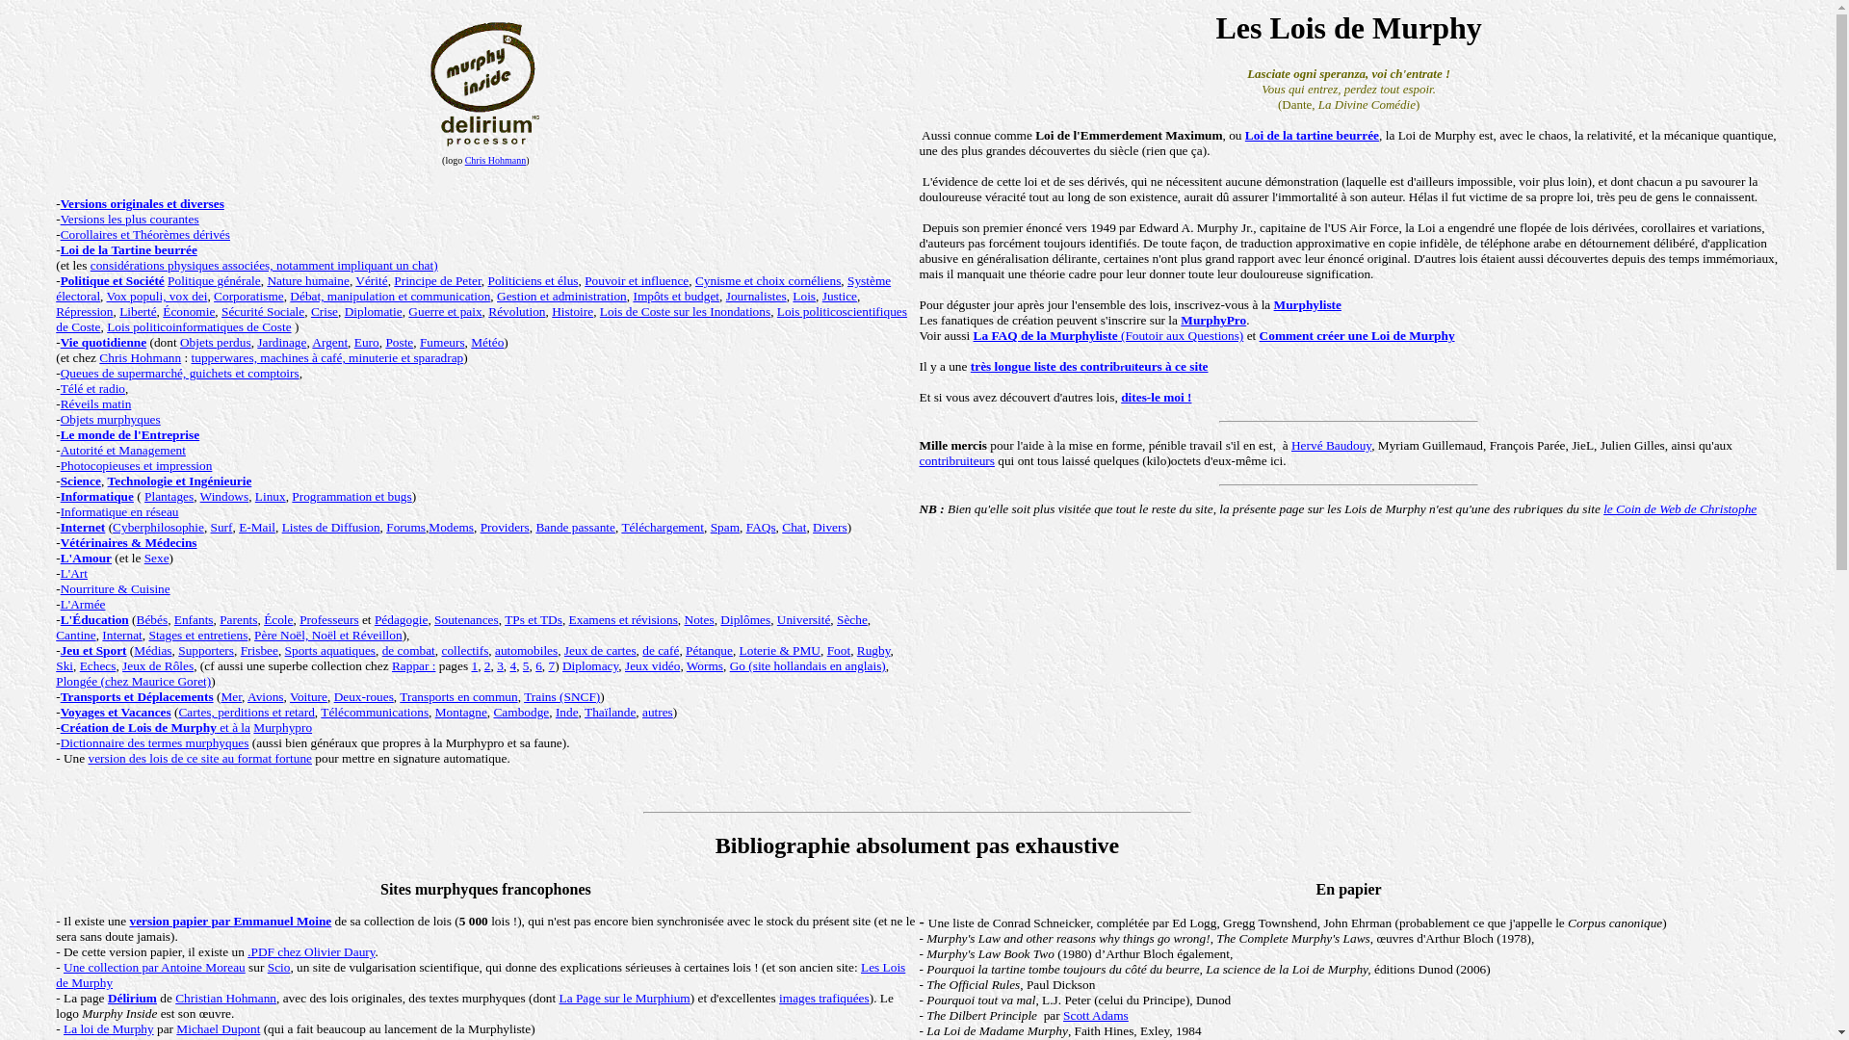 The width and height of the screenshot is (1849, 1040). Describe the element at coordinates (458, 697) in the screenshot. I see `Transports en commun` at that location.